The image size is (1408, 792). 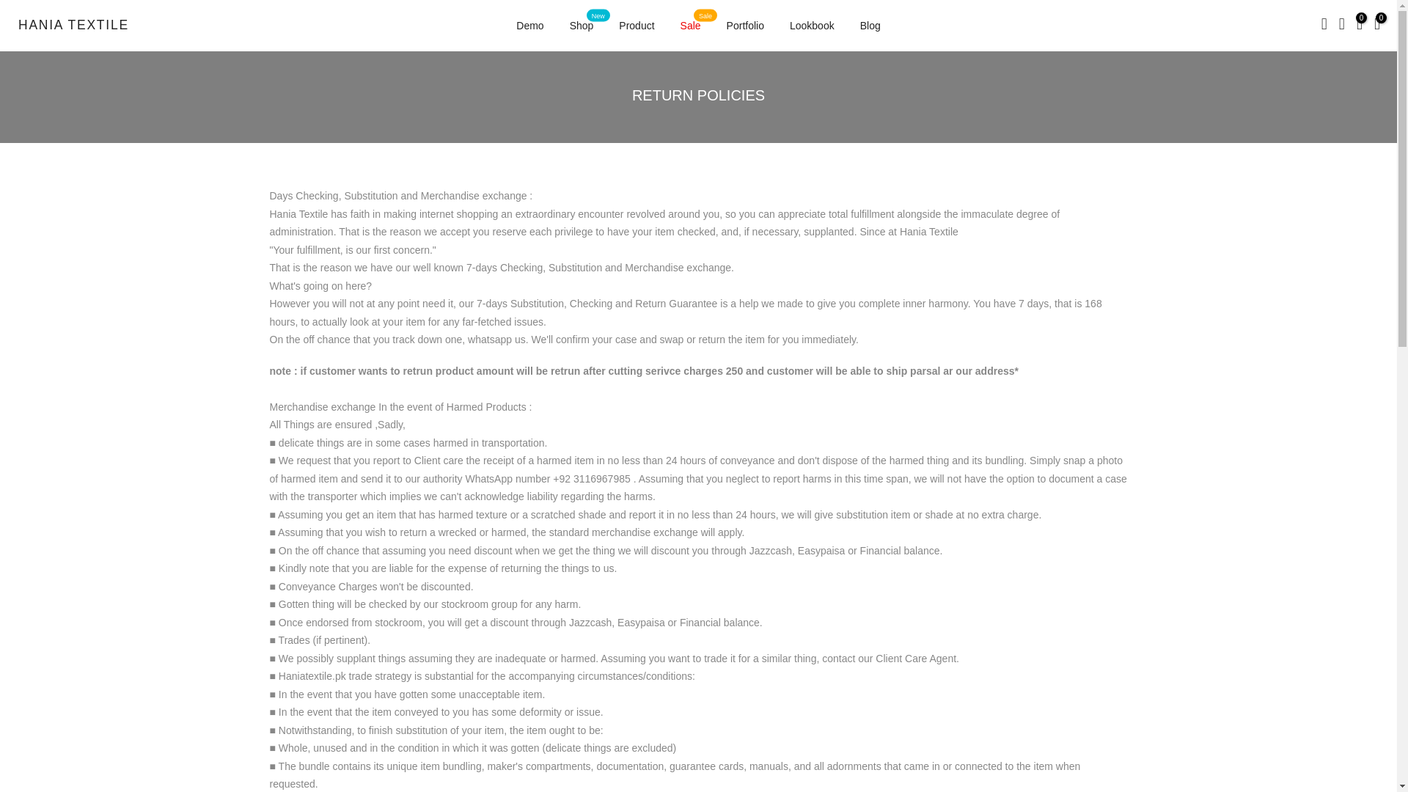 What do you see at coordinates (73, 25) in the screenshot?
I see `HANIA TEXTILE` at bounding box center [73, 25].